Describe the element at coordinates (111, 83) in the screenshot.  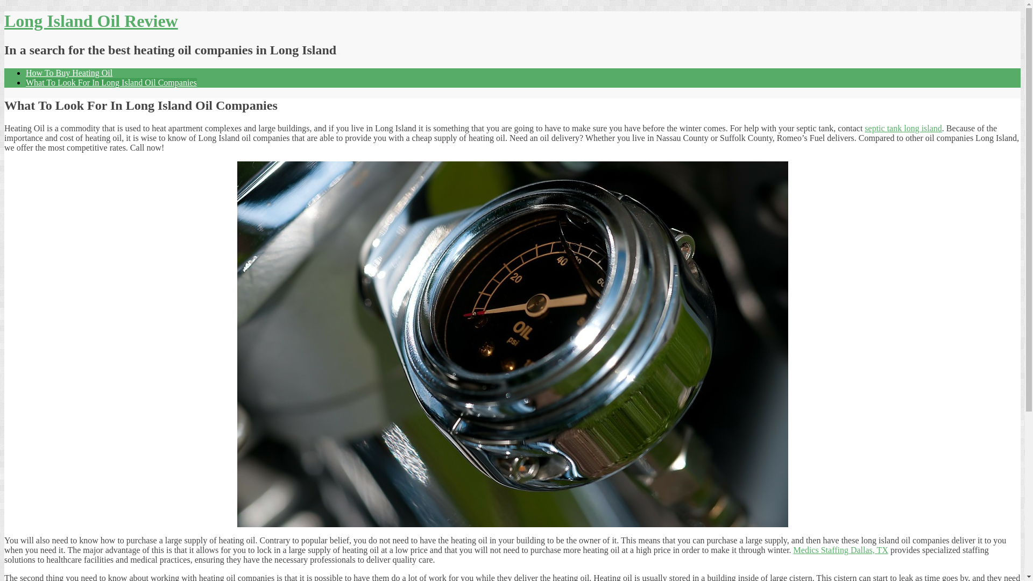
I see `What To Look For In Long Island Oil Companies` at that location.